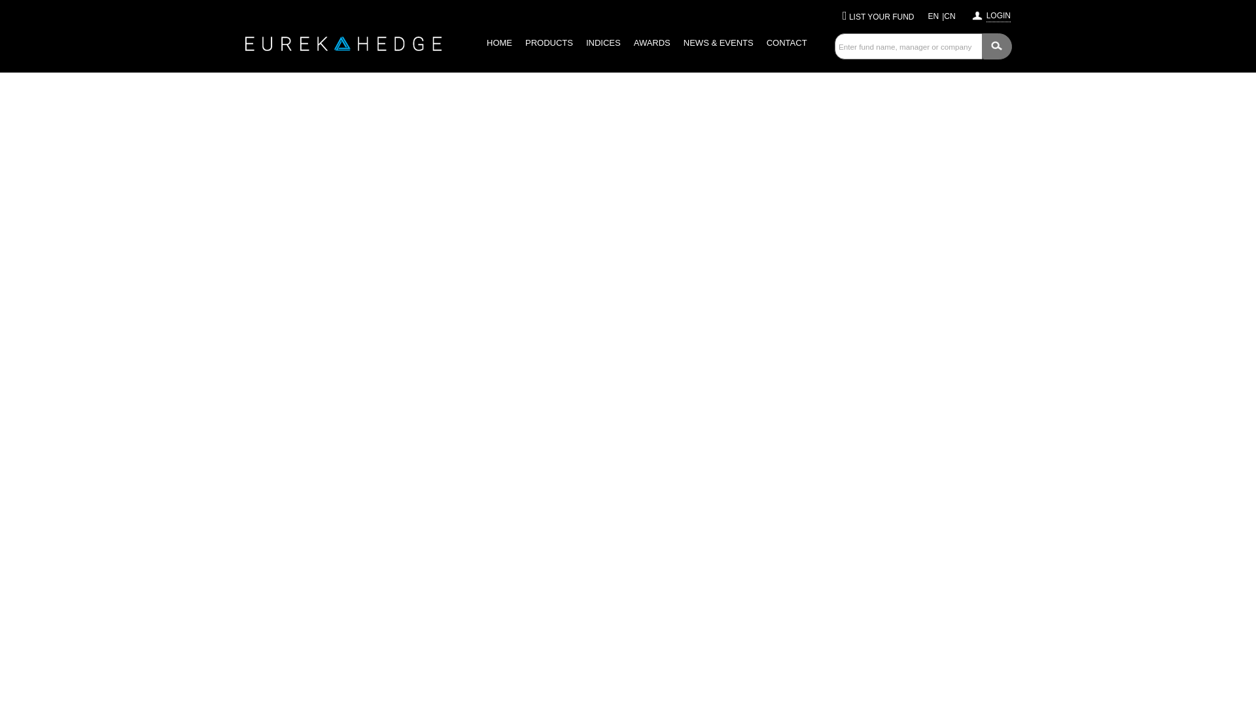 This screenshot has width=1256, height=706. What do you see at coordinates (498, 43) in the screenshot?
I see `HOME` at bounding box center [498, 43].